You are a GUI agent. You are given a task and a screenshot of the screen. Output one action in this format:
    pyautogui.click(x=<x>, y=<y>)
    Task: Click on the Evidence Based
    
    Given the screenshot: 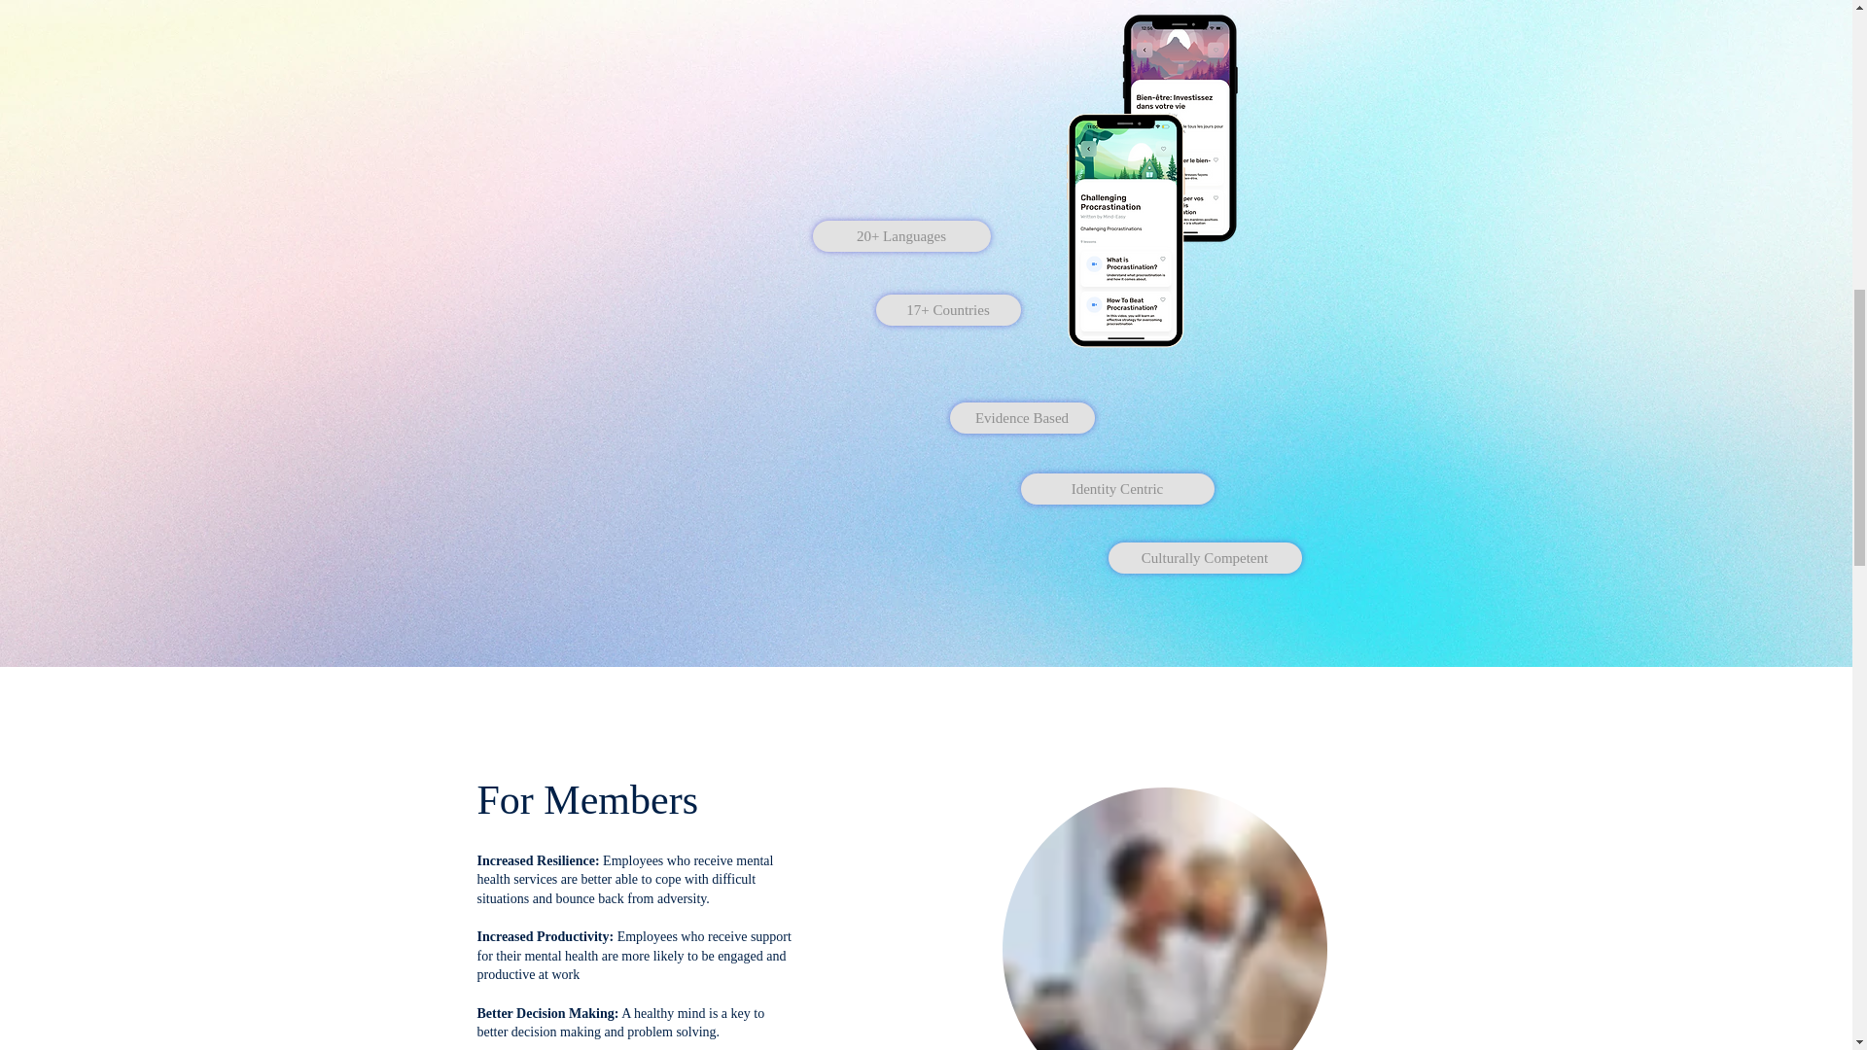 What is the action you would take?
    pyautogui.click(x=1021, y=418)
    